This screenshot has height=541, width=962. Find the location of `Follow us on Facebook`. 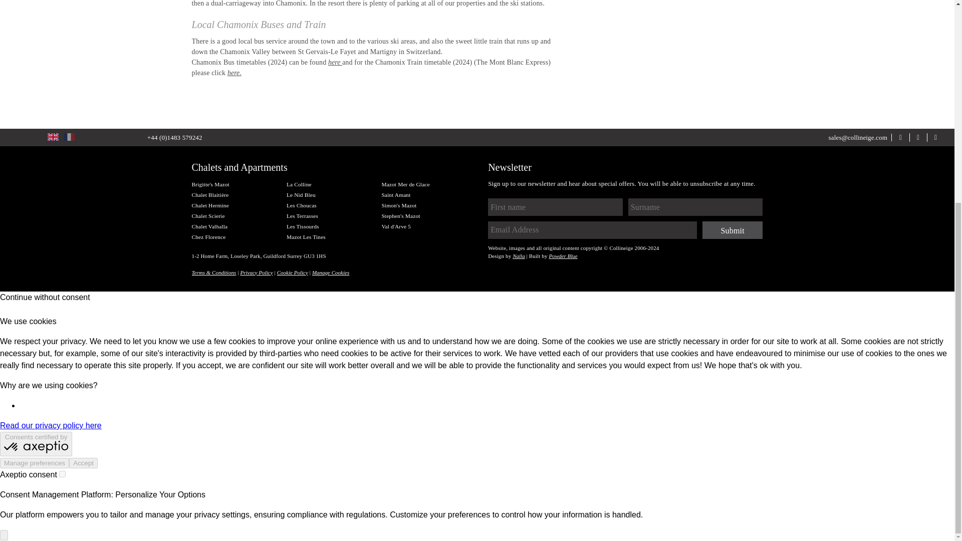

Follow us on Facebook is located at coordinates (900, 136).